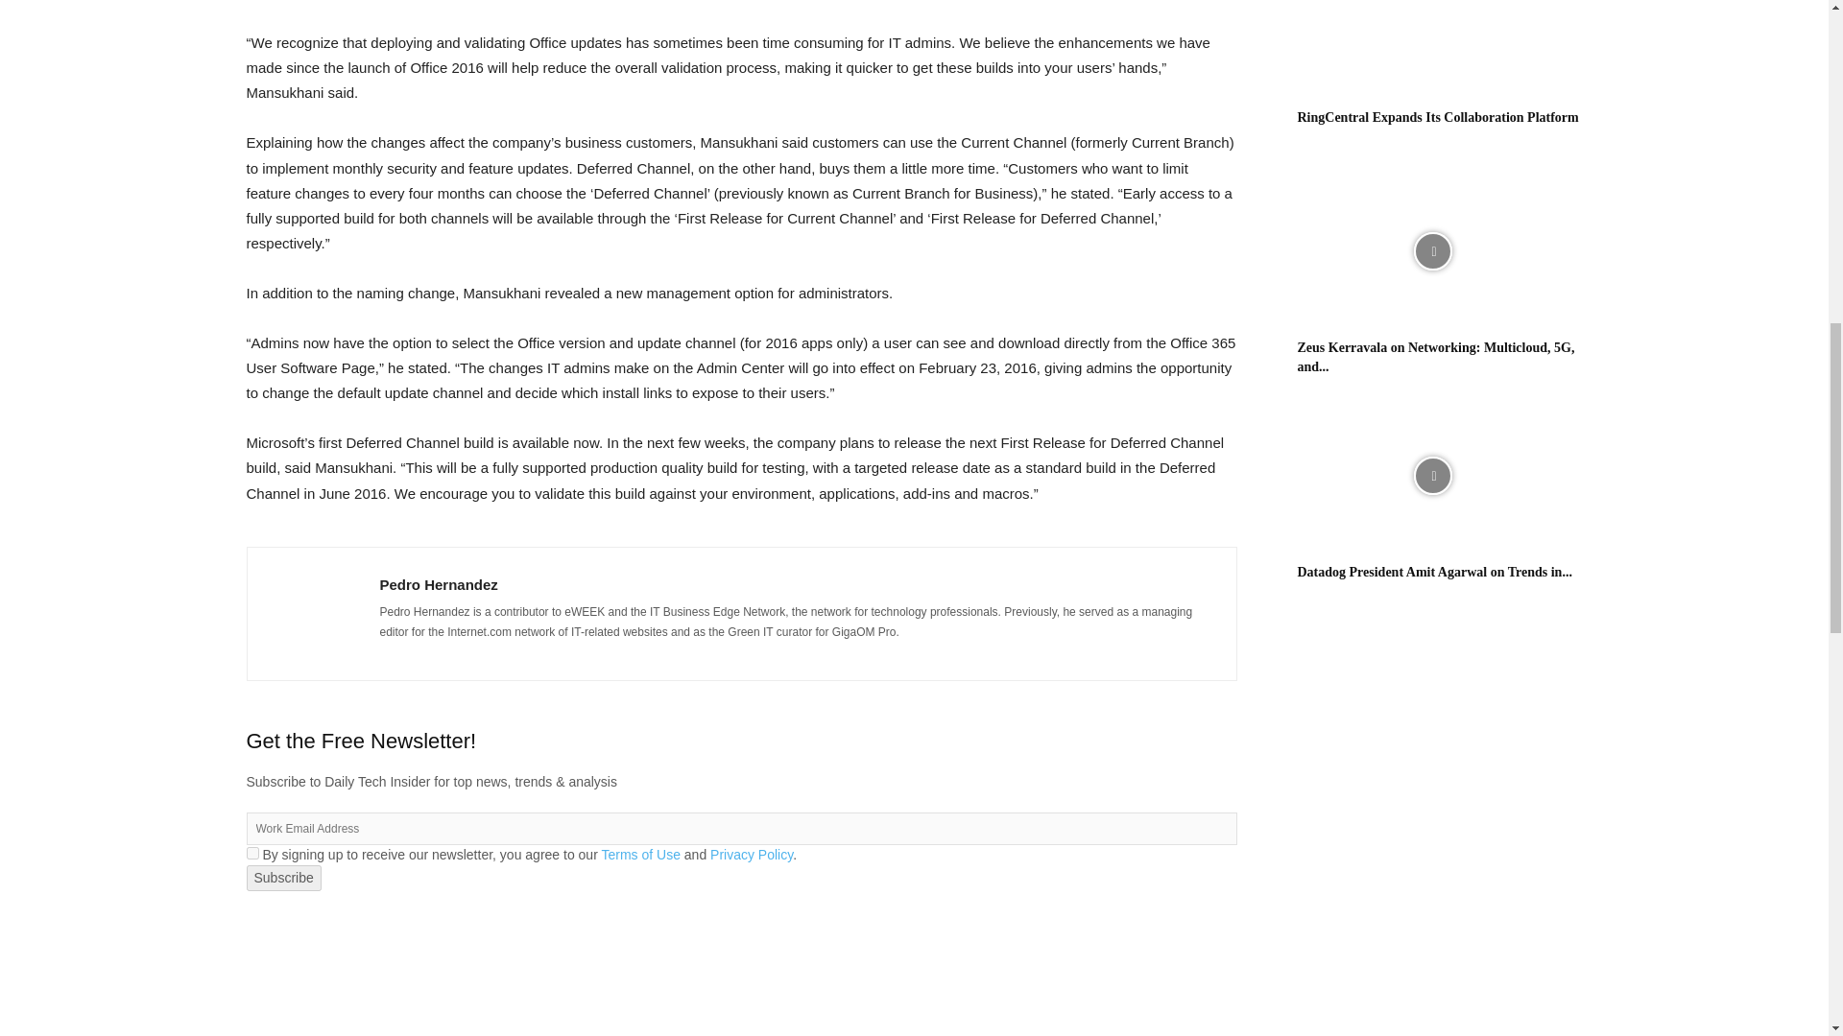  What do you see at coordinates (1432, 251) in the screenshot?
I see `Zeus Kerravala on Networking: Multicloud, 5G, and Automation` at bounding box center [1432, 251].